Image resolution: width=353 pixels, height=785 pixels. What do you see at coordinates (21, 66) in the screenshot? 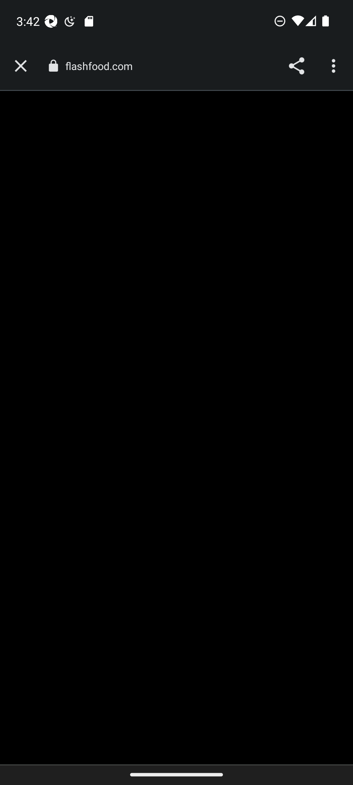
I see `Close tab` at bounding box center [21, 66].